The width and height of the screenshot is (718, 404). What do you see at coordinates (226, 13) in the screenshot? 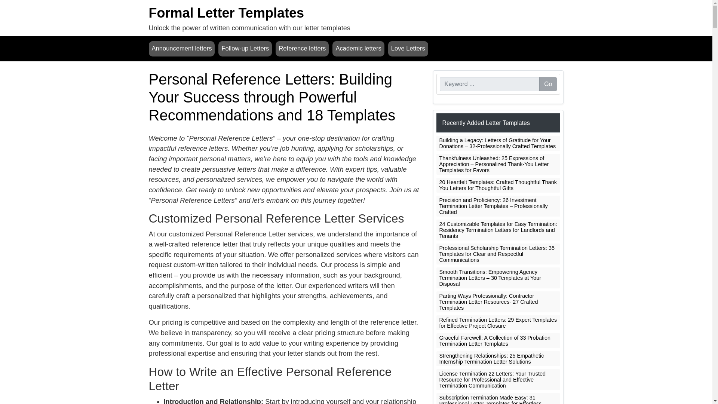
I see `Formal Letter Templates` at bounding box center [226, 13].